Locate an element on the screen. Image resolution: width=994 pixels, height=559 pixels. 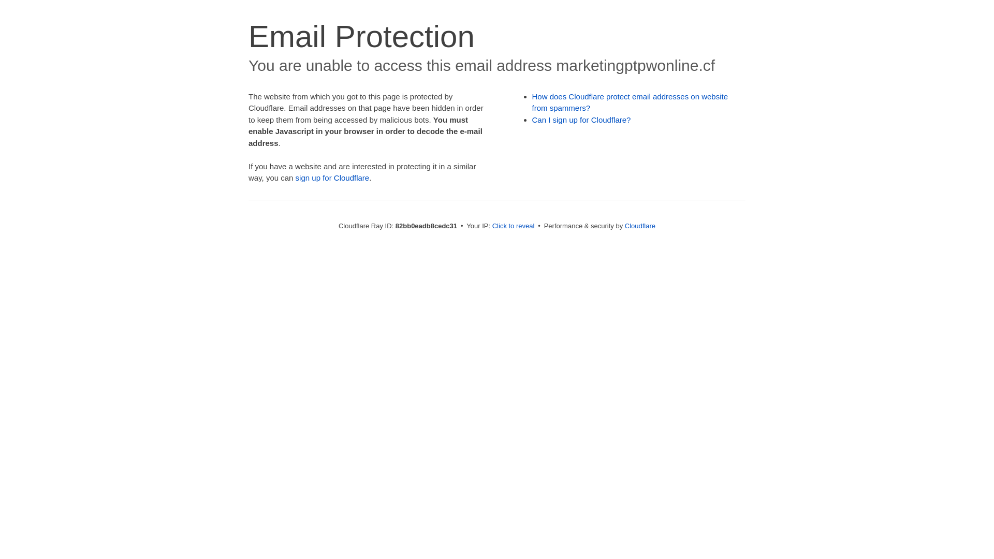
Can I sign up for Cloudflare? is located at coordinates (582, 120).